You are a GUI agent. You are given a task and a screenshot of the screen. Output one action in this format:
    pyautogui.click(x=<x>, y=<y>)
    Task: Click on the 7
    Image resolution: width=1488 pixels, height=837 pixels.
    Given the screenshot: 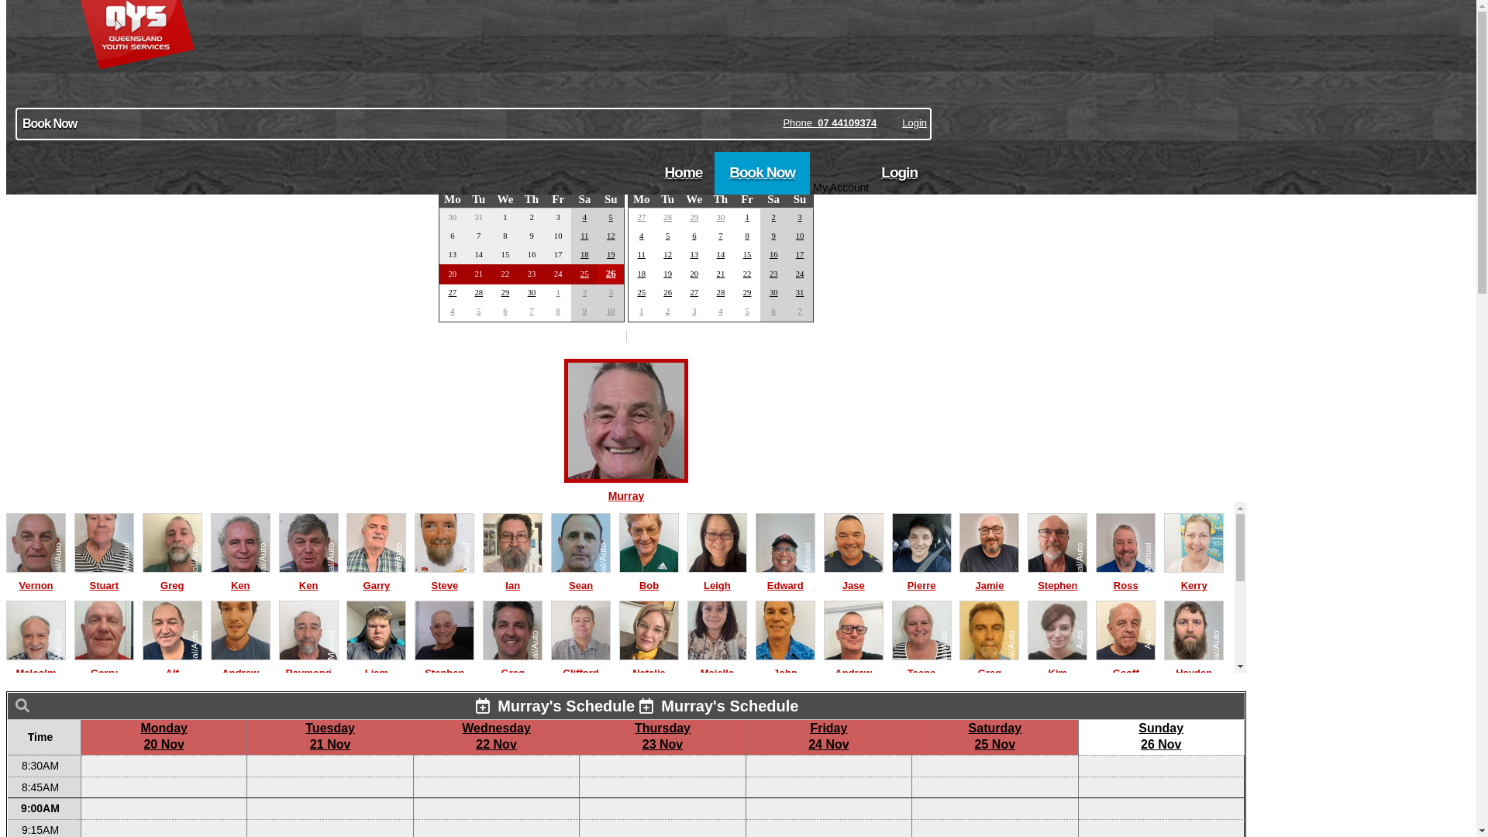 What is the action you would take?
    pyautogui.click(x=532, y=312)
    